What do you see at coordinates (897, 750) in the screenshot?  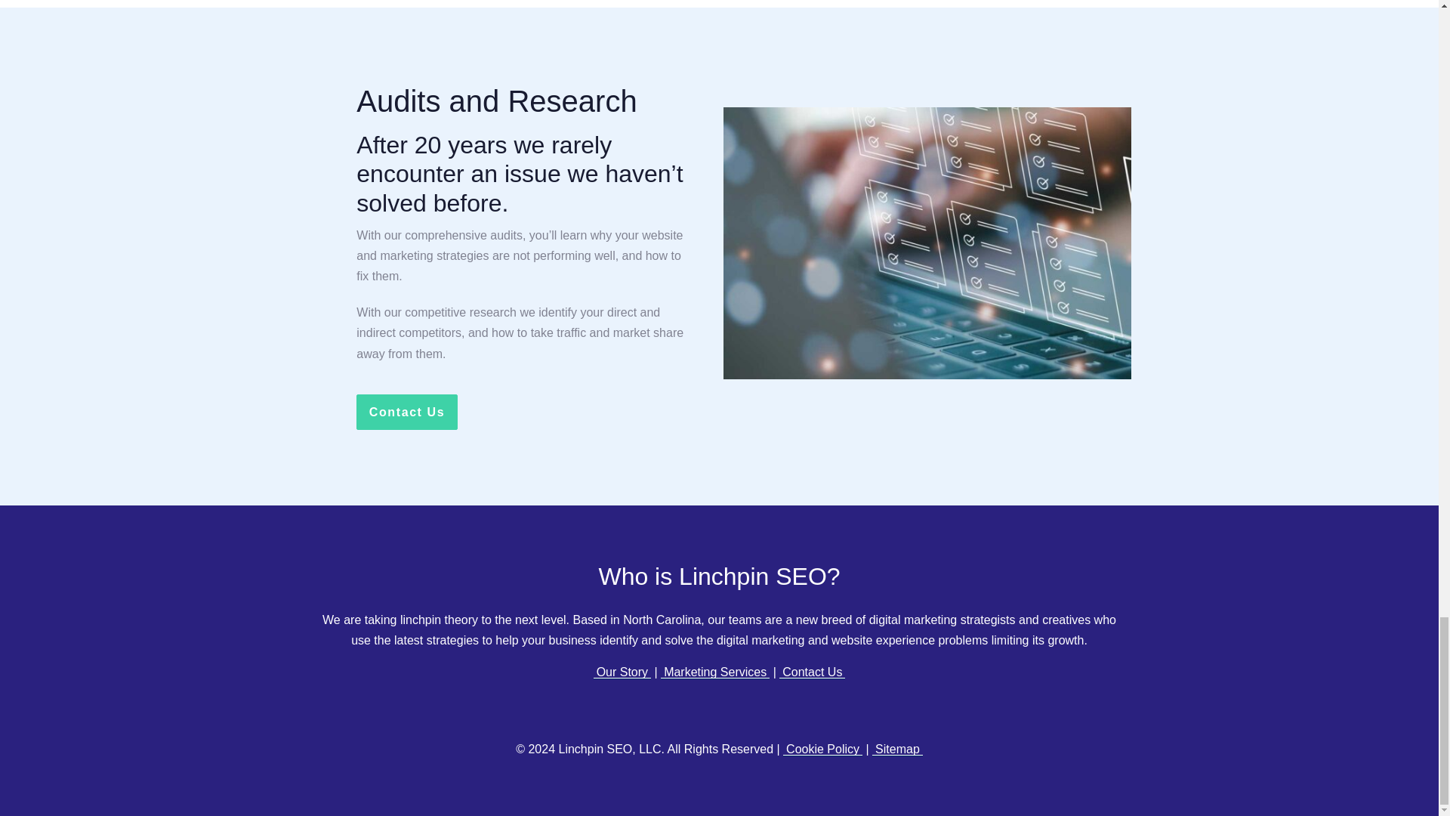 I see `Sitemap` at bounding box center [897, 750].